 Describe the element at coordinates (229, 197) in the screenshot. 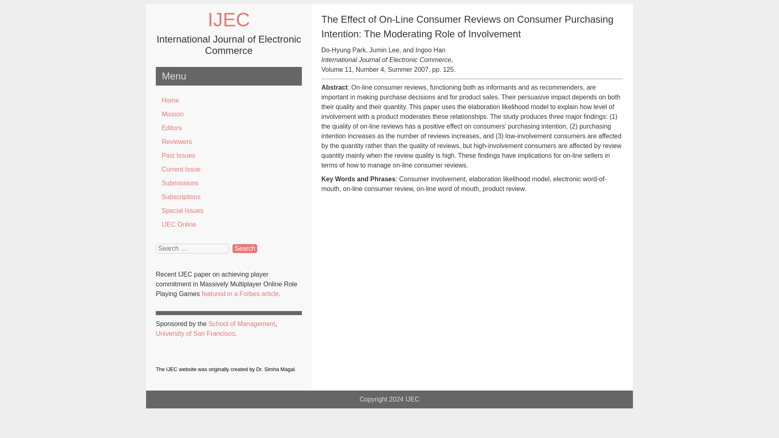

I see `Subscriptions` at that location.